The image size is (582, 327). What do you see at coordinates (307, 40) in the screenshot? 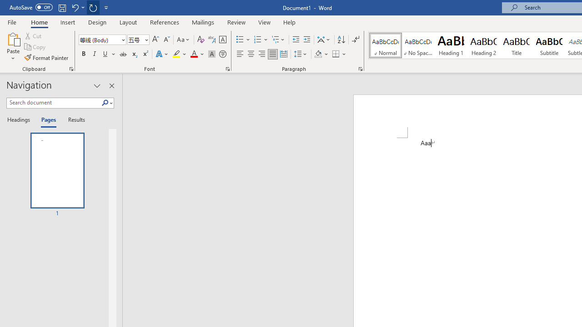
I see `Increase Indent` at bounding box center [307, 40].